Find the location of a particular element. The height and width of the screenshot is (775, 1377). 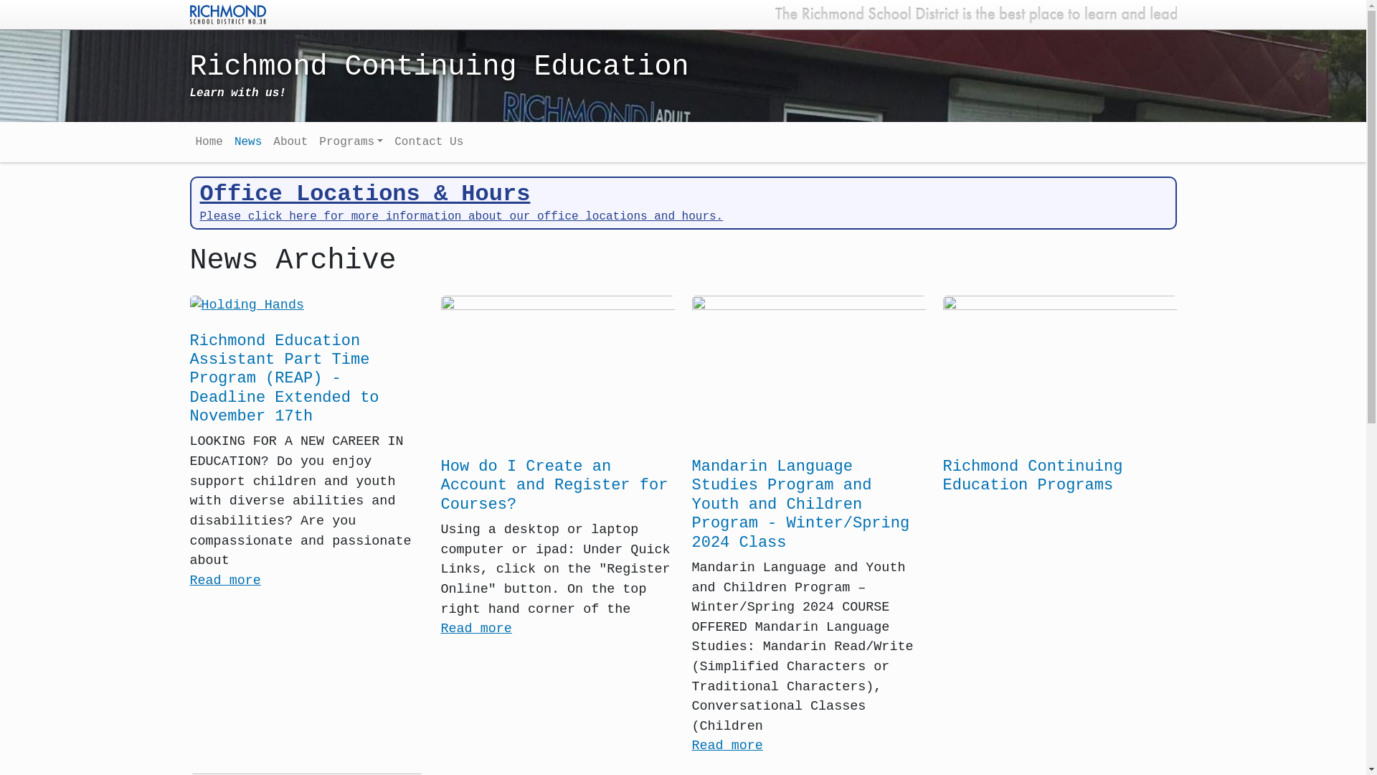

Programs is located at coordinates (351, 142).